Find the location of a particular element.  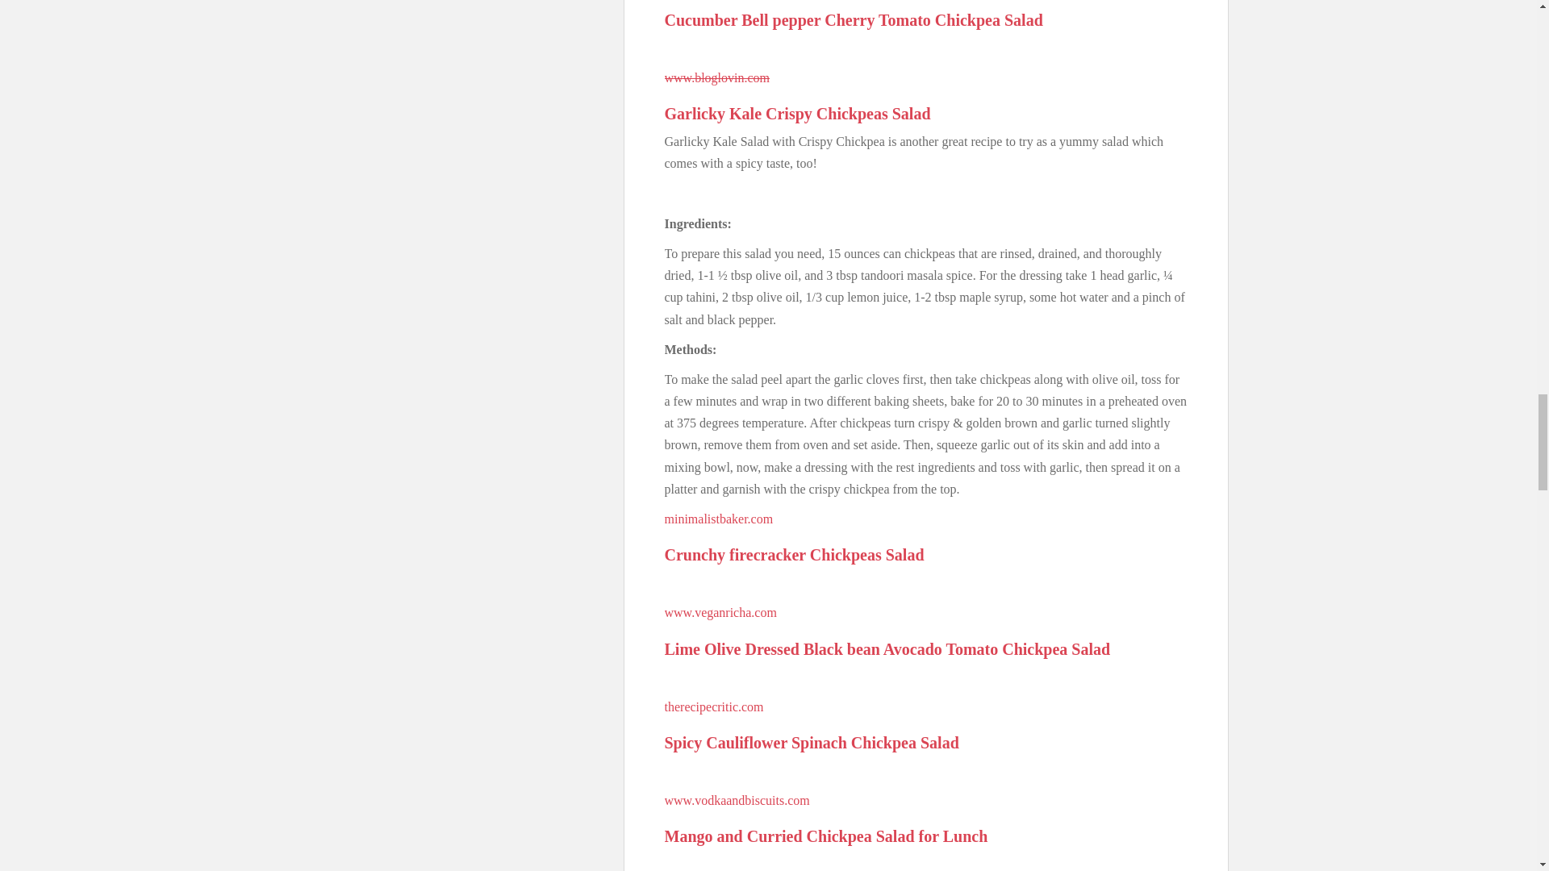

Spicy is located at coordinates (683, 743).